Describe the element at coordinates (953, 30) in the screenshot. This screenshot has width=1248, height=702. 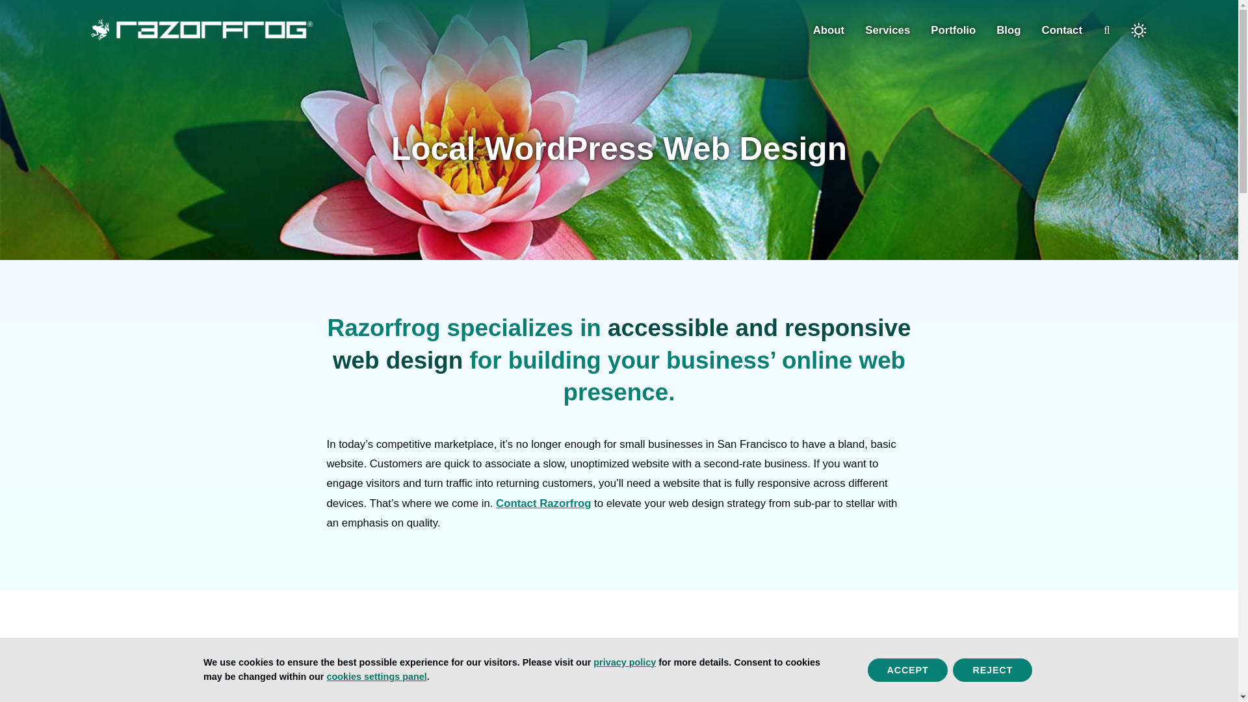
I see `Portfolio` at that location.